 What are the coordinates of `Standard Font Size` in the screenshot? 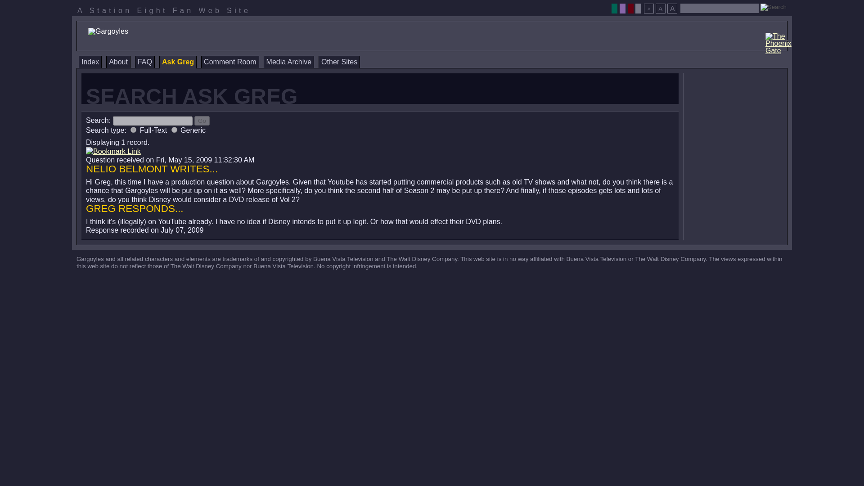 It's located at (661, 8).